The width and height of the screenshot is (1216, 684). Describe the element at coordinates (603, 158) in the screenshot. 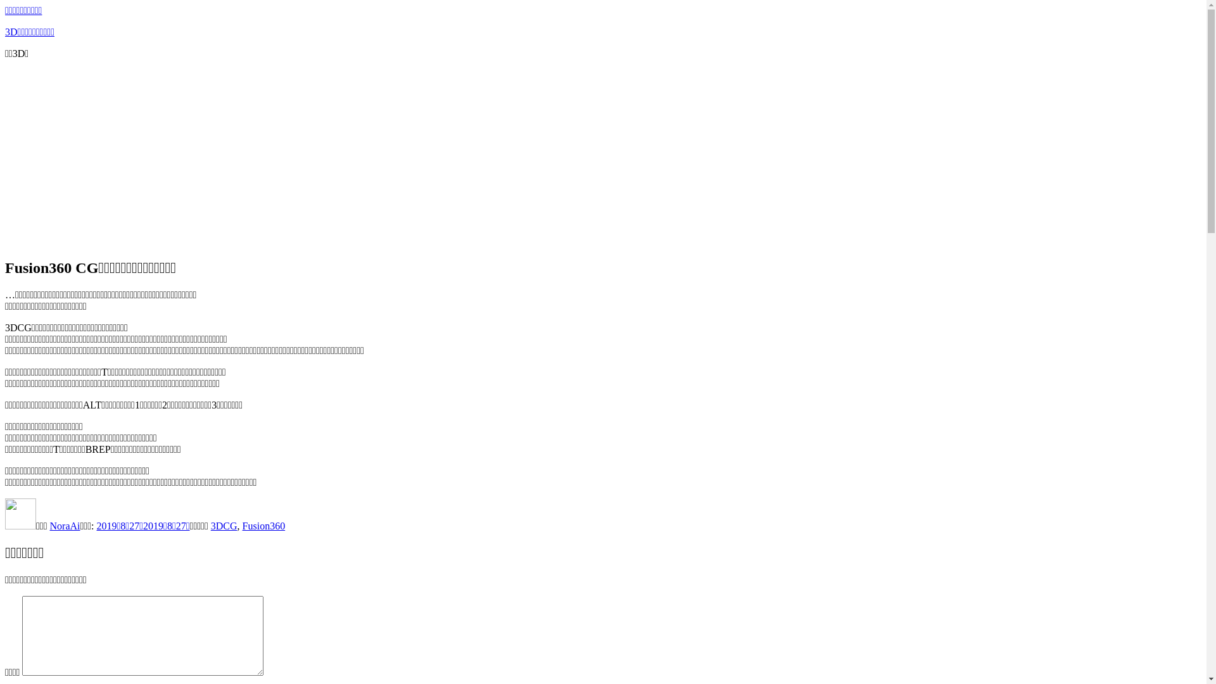

I see `Advertisement` at that location.